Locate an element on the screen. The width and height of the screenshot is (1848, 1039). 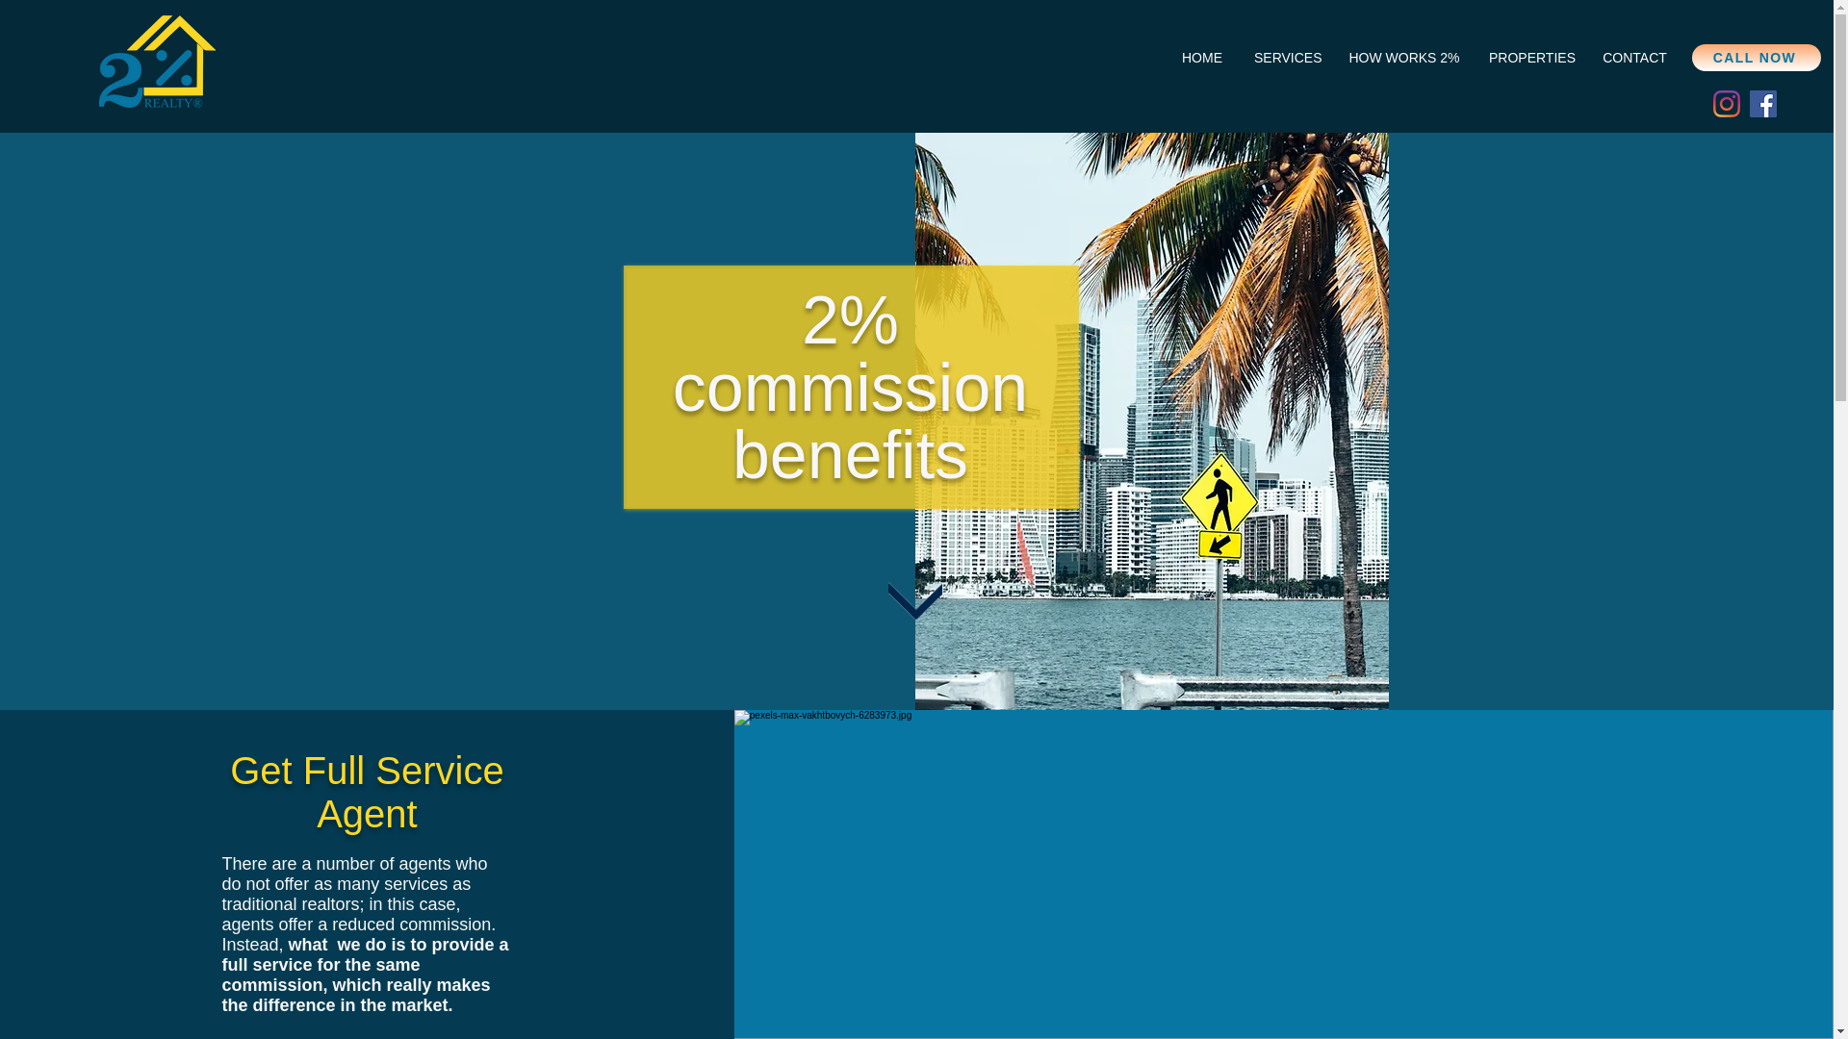
PROPERTIES is located at coordinates (1530, 58).